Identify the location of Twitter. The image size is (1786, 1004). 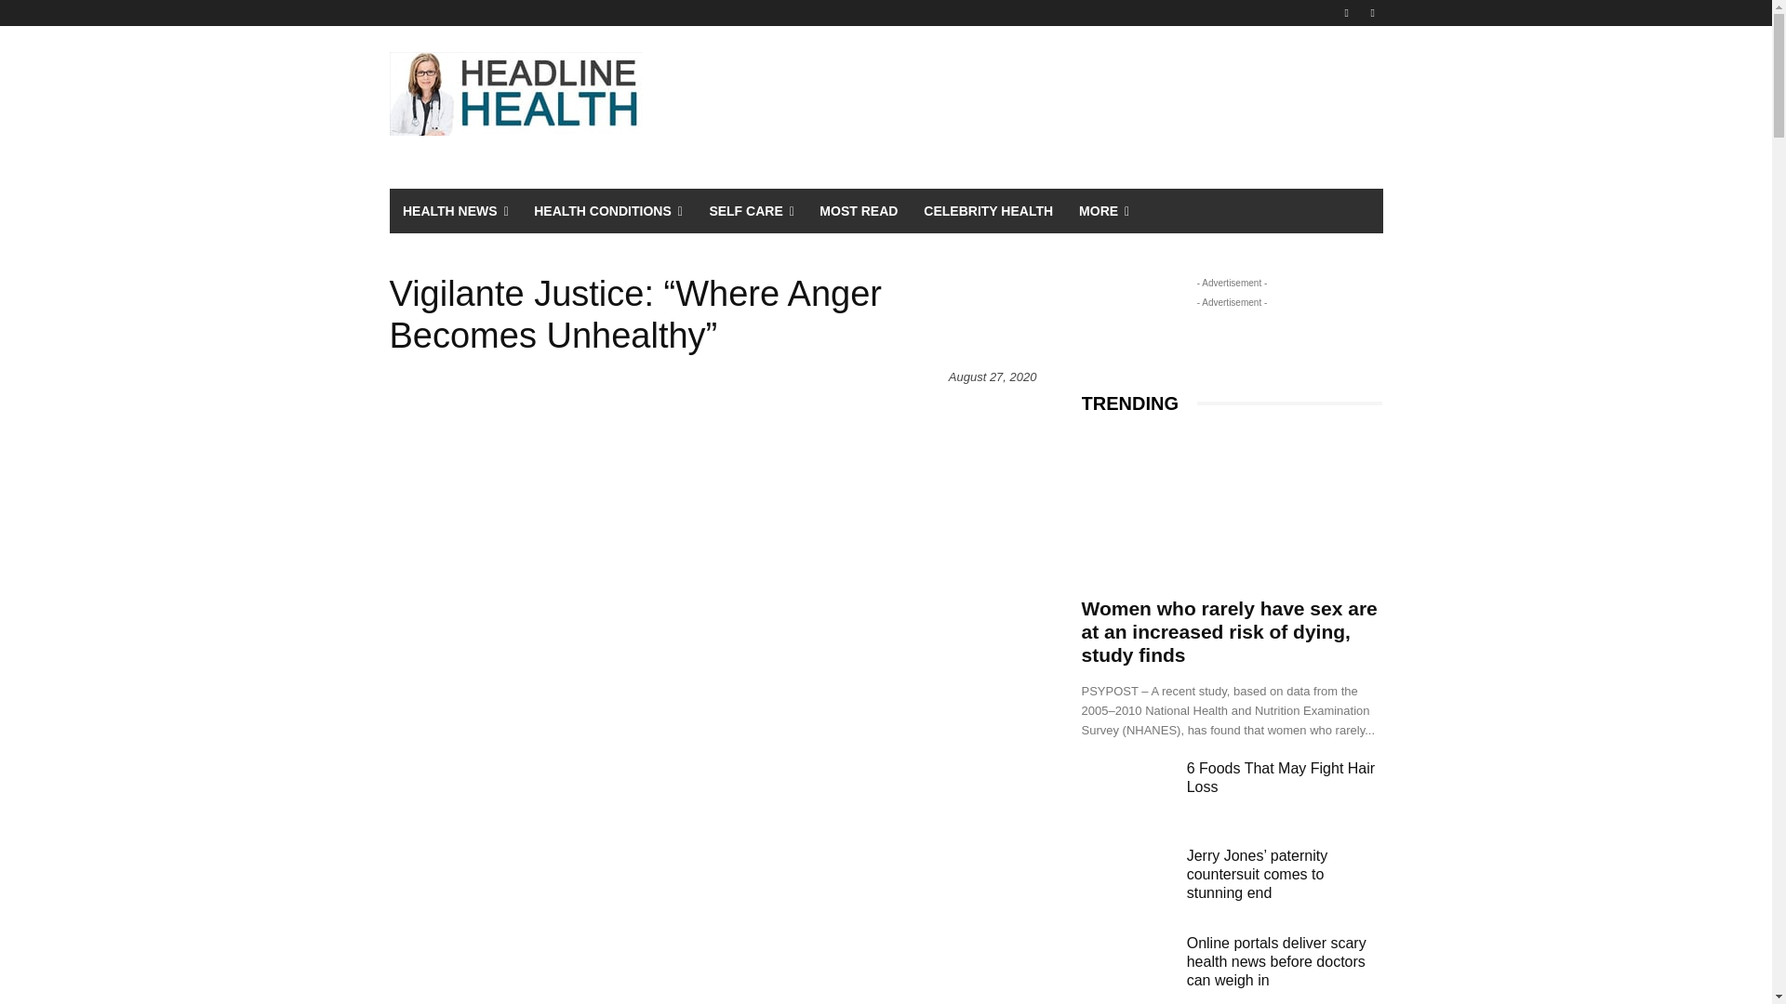
(1371, 12).